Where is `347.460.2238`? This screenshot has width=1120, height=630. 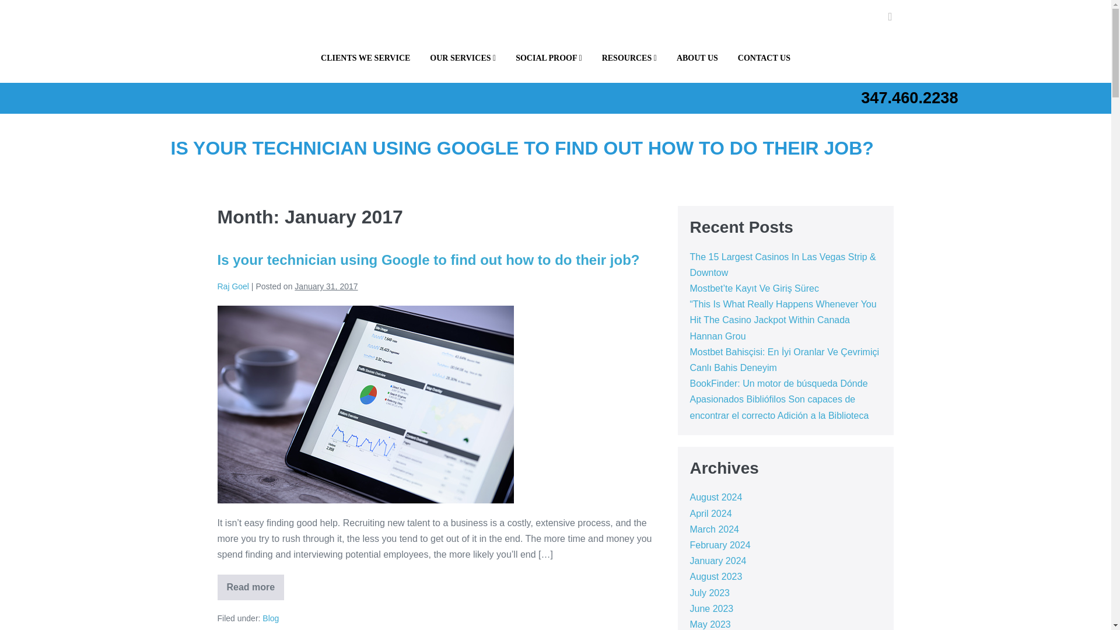 347.460.2238 is located at coordinates (909, 97).